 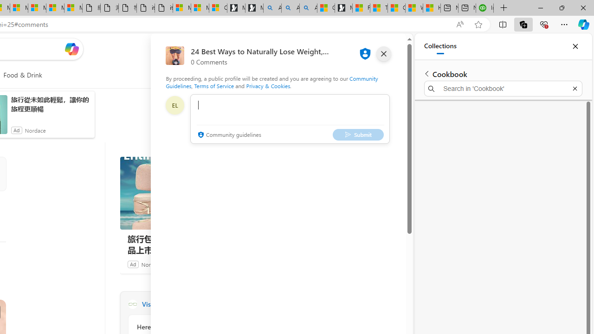 I want to click on Visit Wealth of Geeks website, so click(x=247, y=304).